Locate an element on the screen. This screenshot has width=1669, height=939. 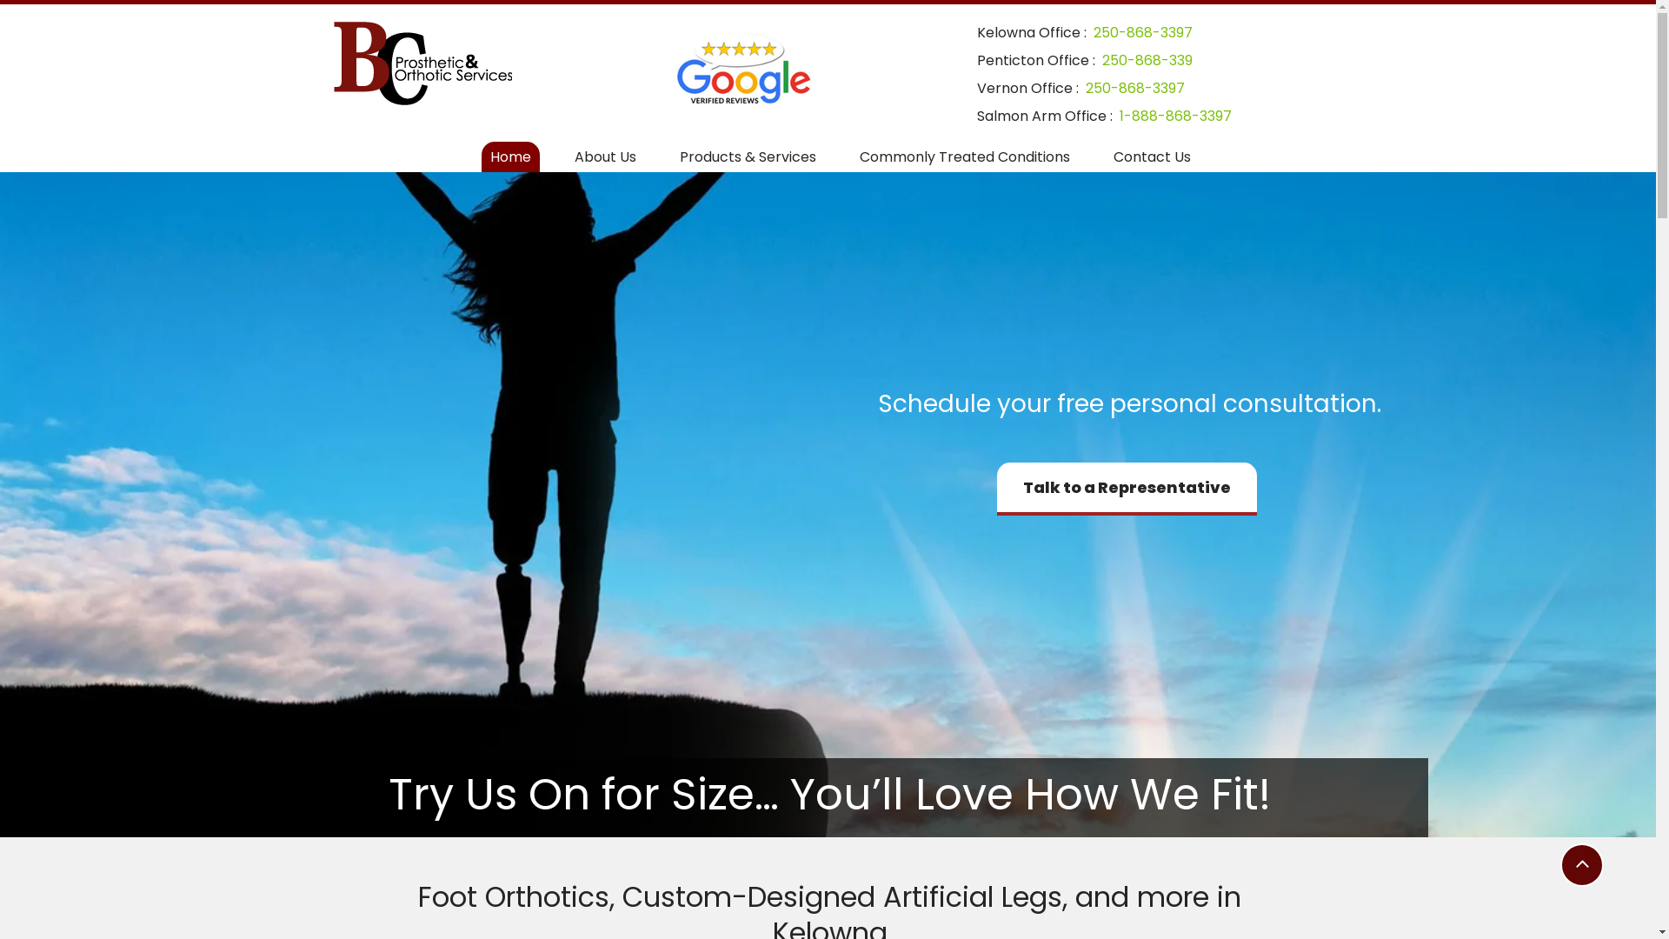
250-868-339 is located at coordinates (1147, 61).